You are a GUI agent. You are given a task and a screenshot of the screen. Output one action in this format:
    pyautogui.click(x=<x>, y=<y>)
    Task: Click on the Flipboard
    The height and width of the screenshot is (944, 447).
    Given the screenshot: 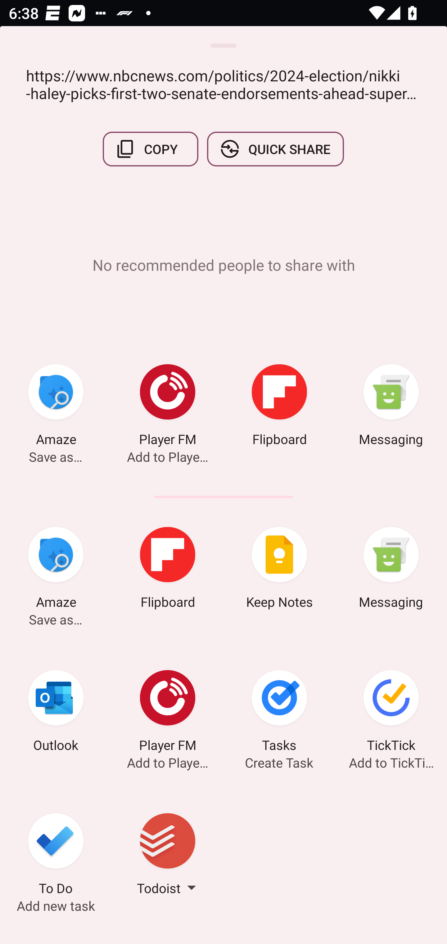 What is the action you would take?
    pyautogui.click(x=279, y=407)
    